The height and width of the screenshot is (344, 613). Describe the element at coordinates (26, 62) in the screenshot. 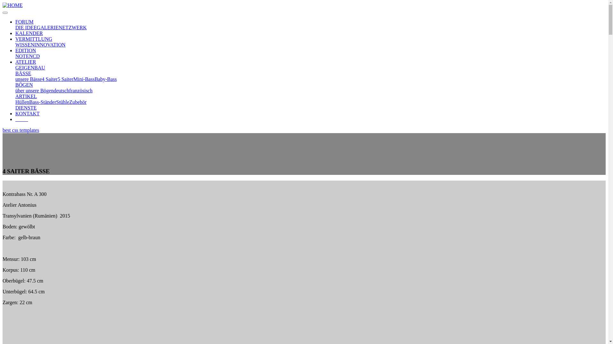

I see `ATELIER` at that location.